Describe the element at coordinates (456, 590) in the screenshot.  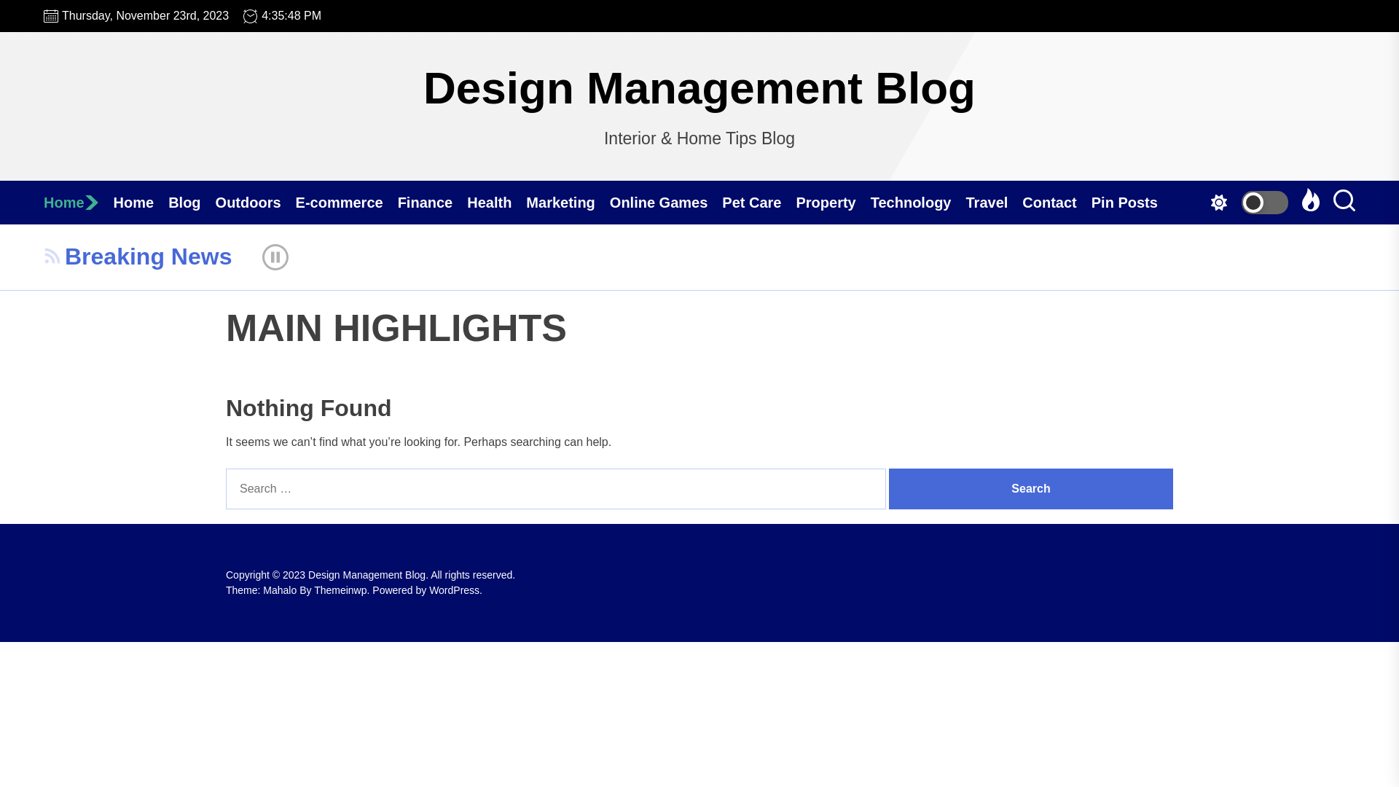
I see `WordPress.` at that location.